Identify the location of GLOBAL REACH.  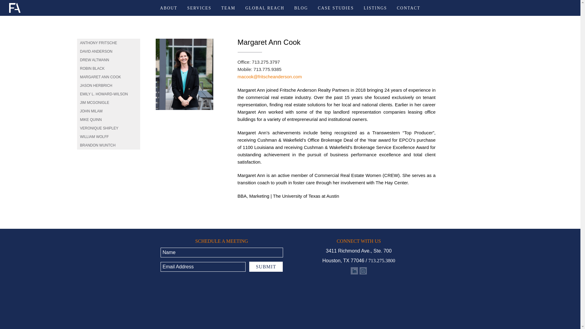
(264, 8).